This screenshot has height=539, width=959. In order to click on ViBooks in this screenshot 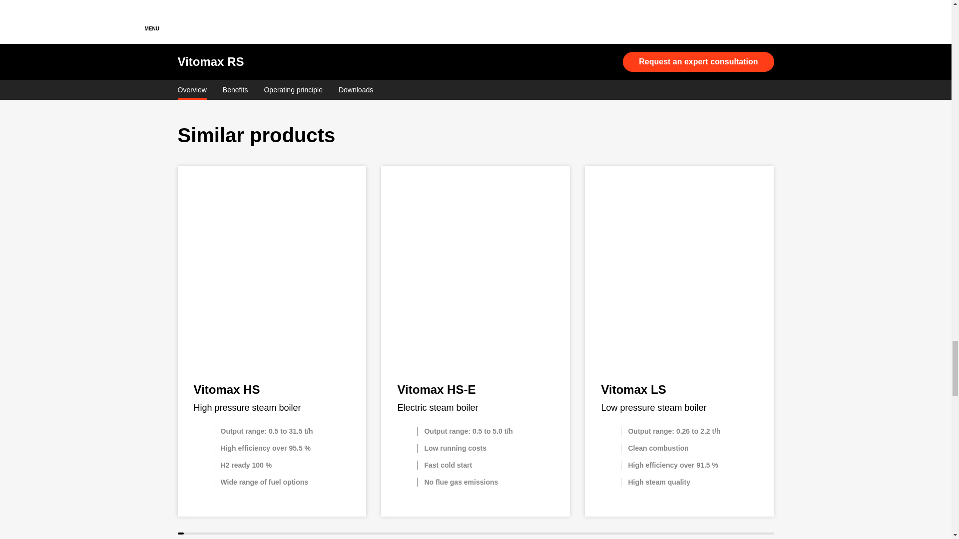, I will do `click(349, 32)`.